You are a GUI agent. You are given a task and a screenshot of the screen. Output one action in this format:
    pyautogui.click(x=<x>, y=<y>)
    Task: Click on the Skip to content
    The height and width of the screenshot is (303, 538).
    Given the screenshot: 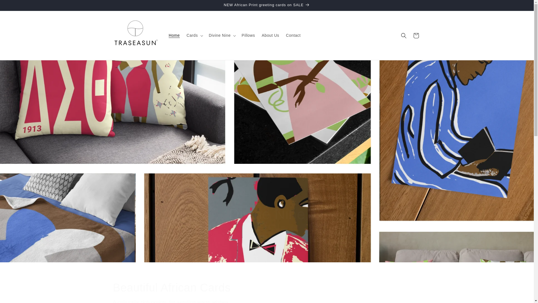 What is the action you would take?
    pyautogui.click(x=17, y=6)
    